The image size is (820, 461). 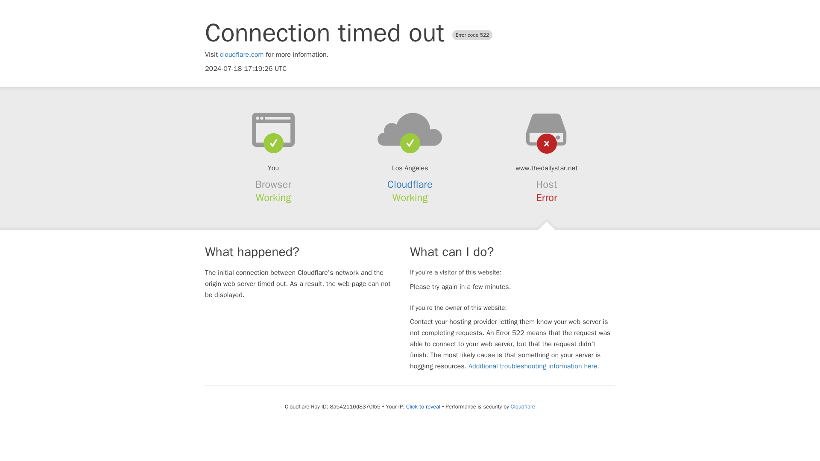 I want to click on Cloudflare, so click(x=410, y=184).